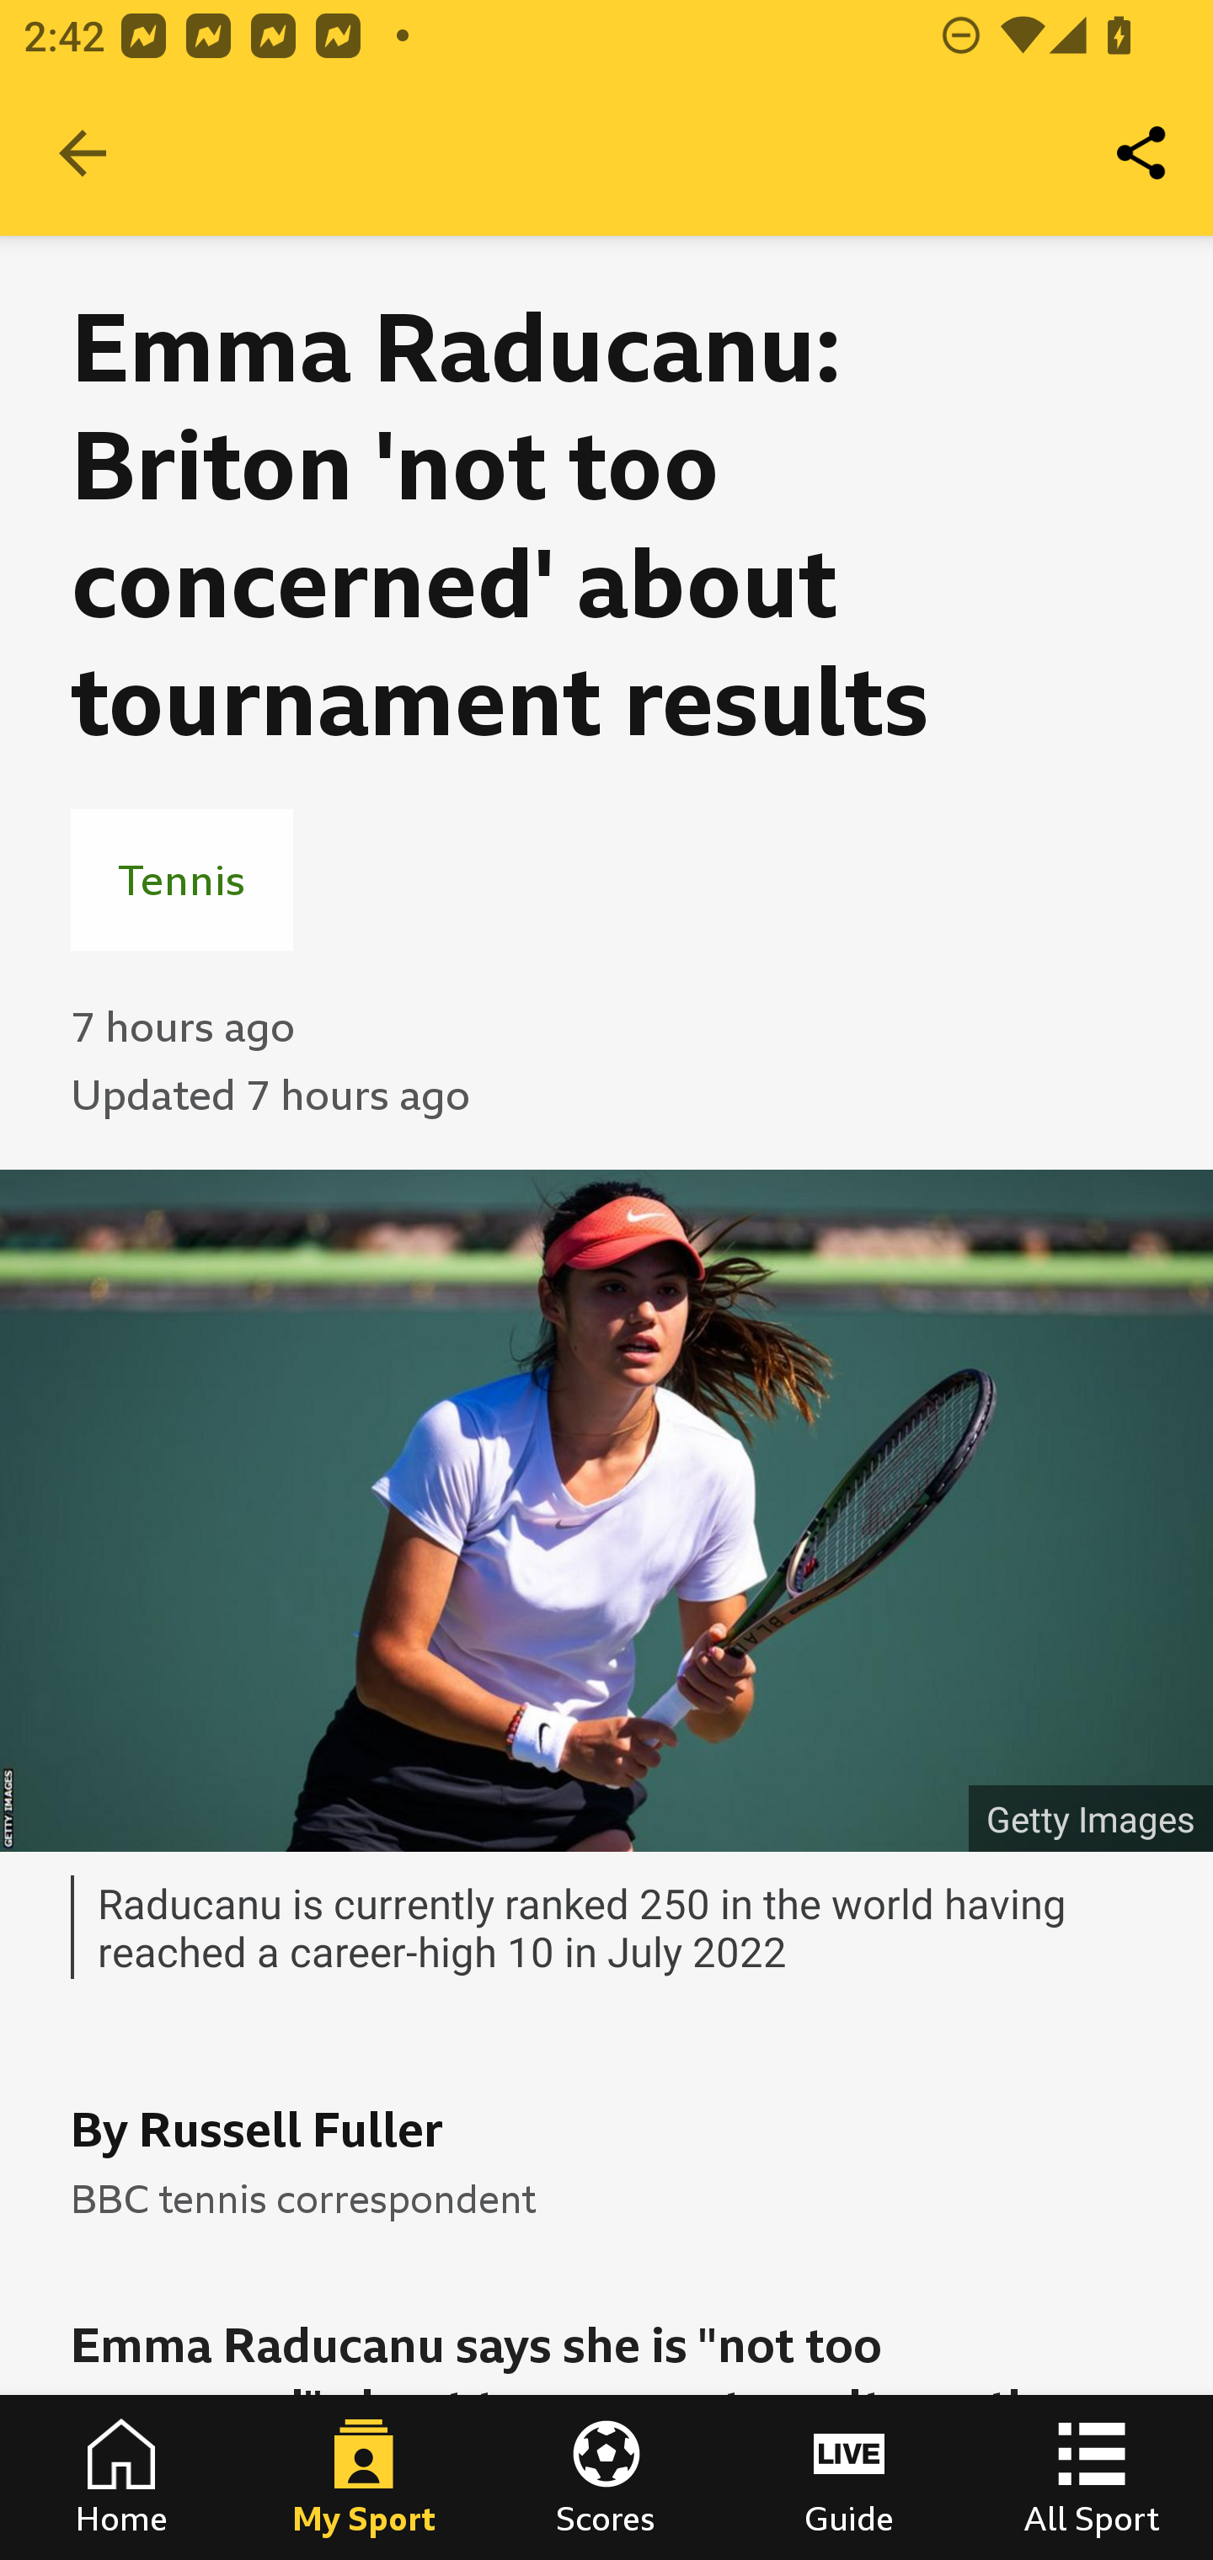 This screenshot has height=2560, width=1213. I want to click on Scores, so click(606, 2477).